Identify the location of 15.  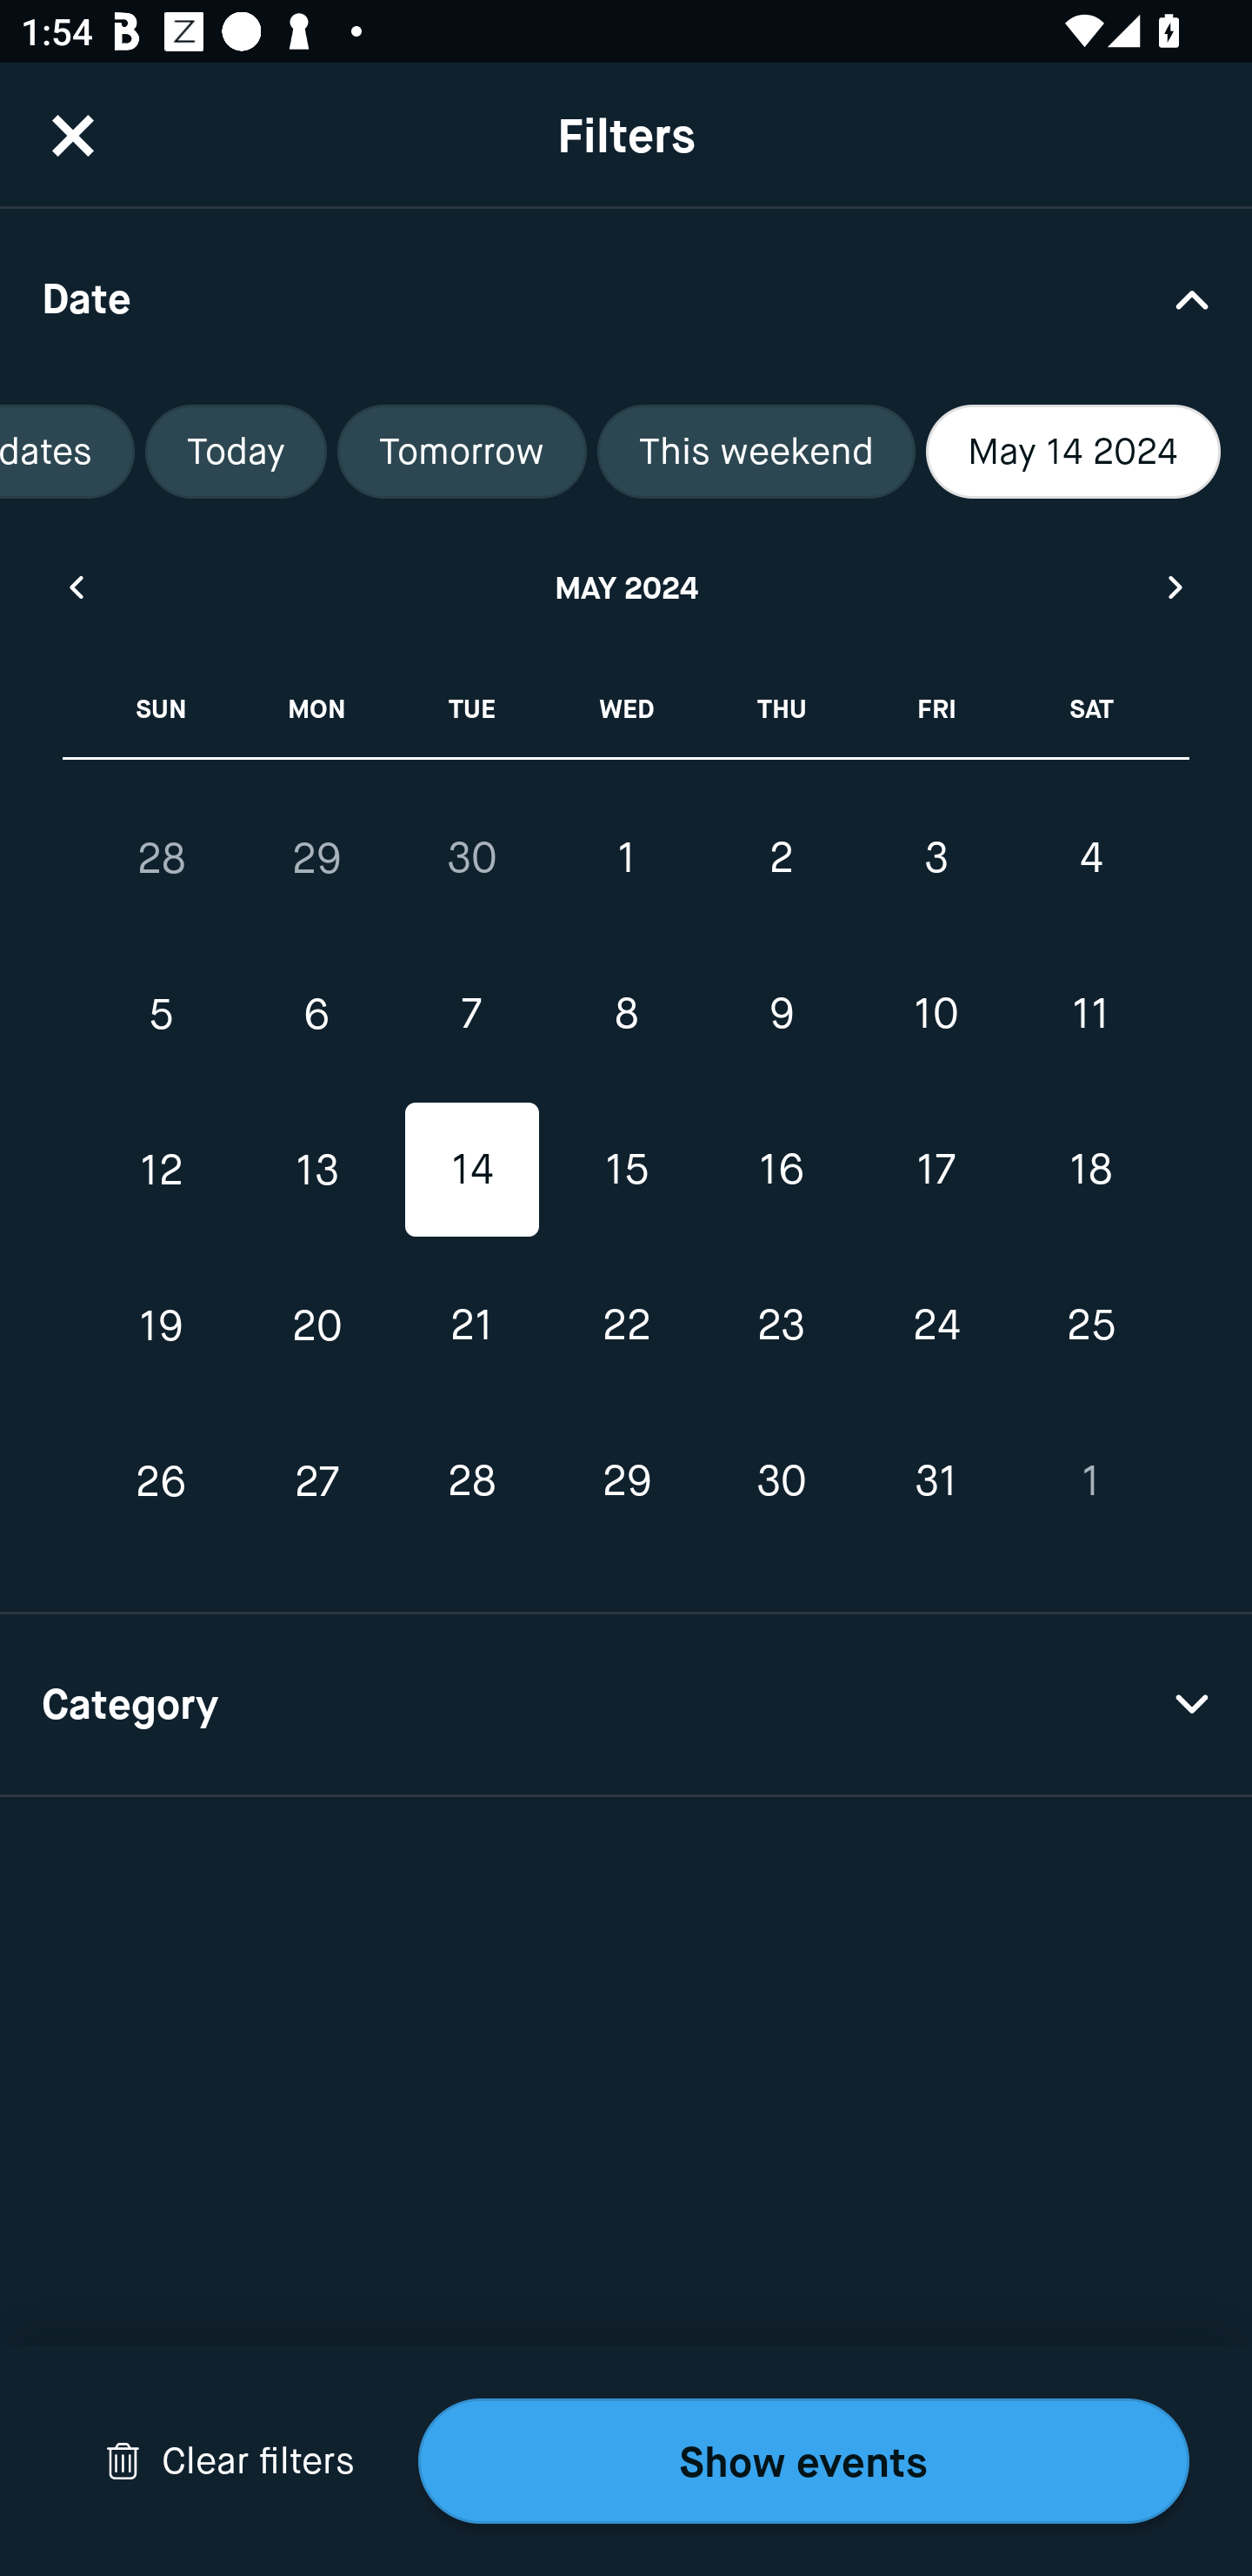
(626, 1170).